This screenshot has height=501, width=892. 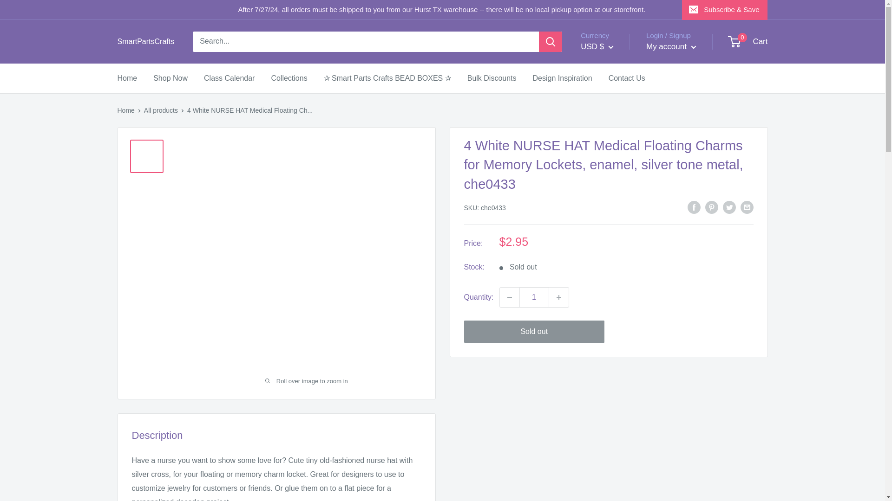 I want to click on BSD, so click(x=611, y=368).